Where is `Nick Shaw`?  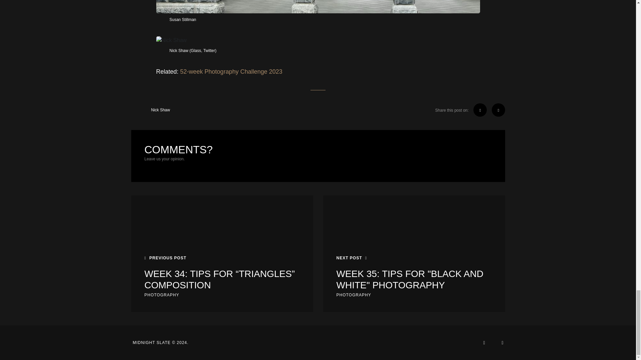
Nick Shaw is located at coordinates (150, 110).